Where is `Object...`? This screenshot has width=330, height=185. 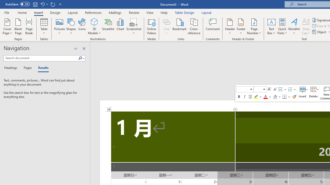 Object... is located at coordinates (320, 32).